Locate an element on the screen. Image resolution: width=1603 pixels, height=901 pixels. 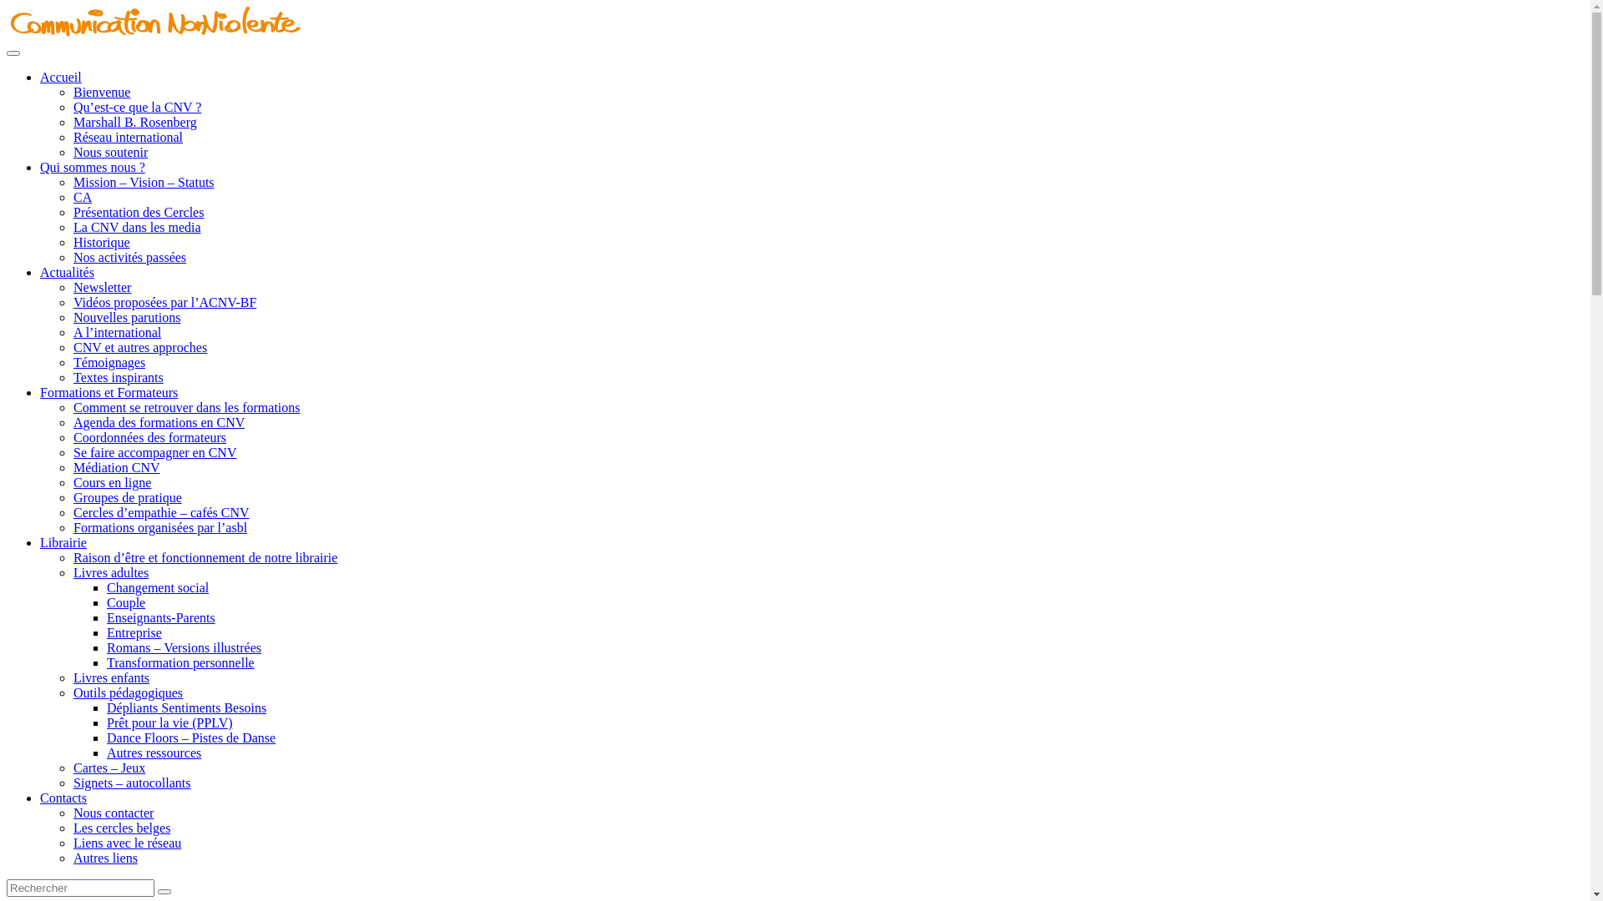
Entreprise is located at coordinates (134, 632).